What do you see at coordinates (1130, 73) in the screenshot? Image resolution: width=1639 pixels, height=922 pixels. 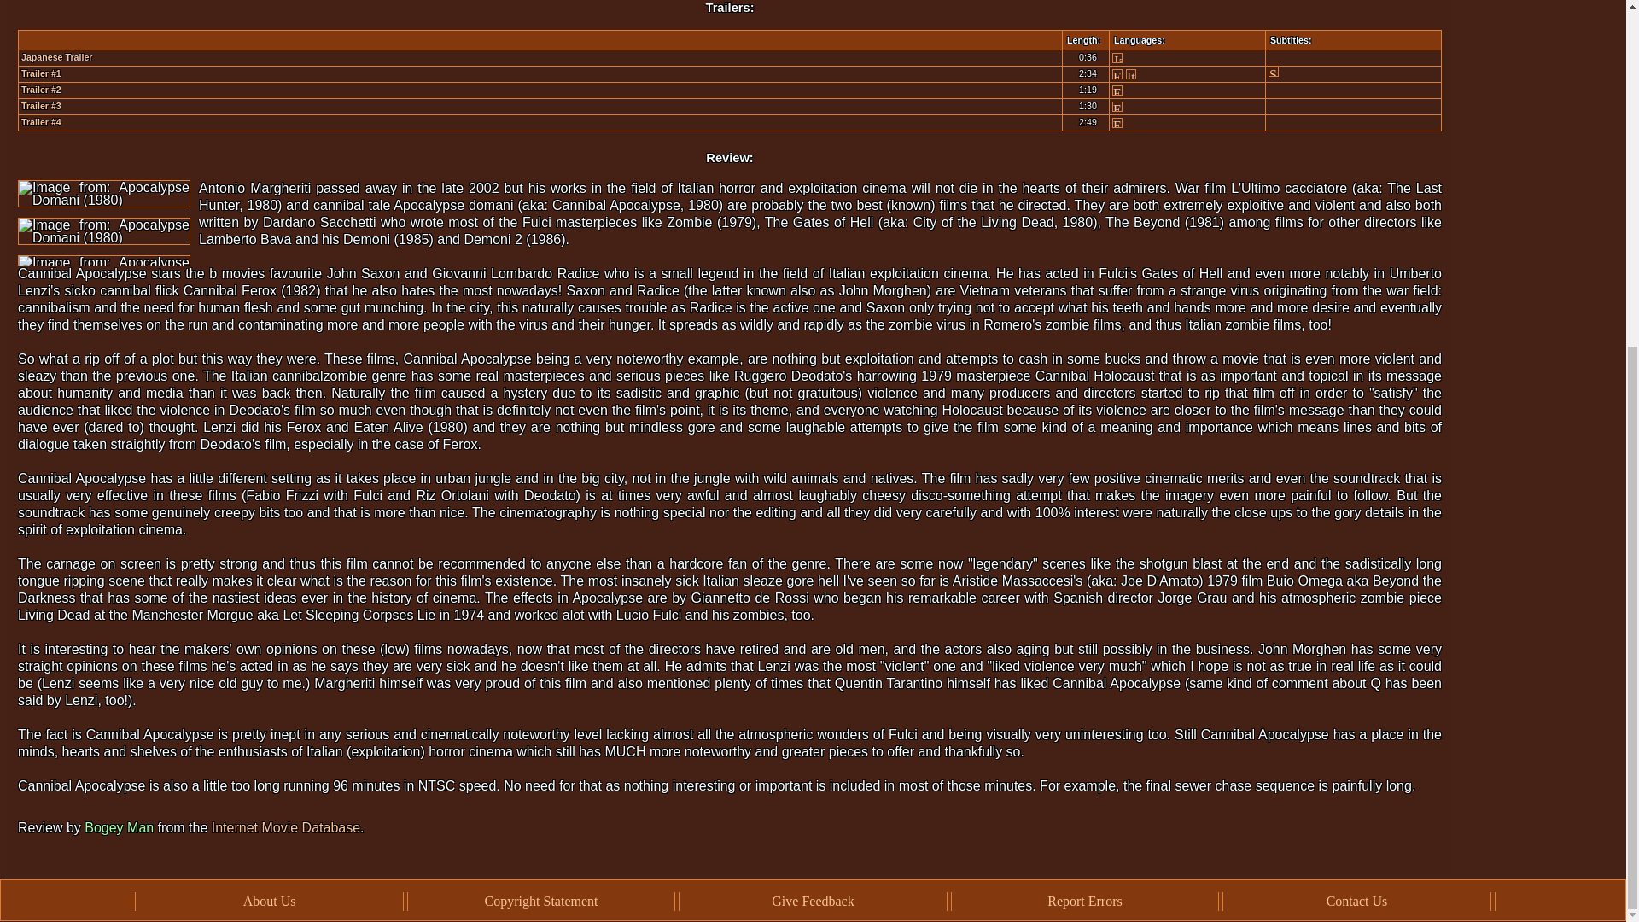 I see `Italian` at bounding box center [1130, 73].